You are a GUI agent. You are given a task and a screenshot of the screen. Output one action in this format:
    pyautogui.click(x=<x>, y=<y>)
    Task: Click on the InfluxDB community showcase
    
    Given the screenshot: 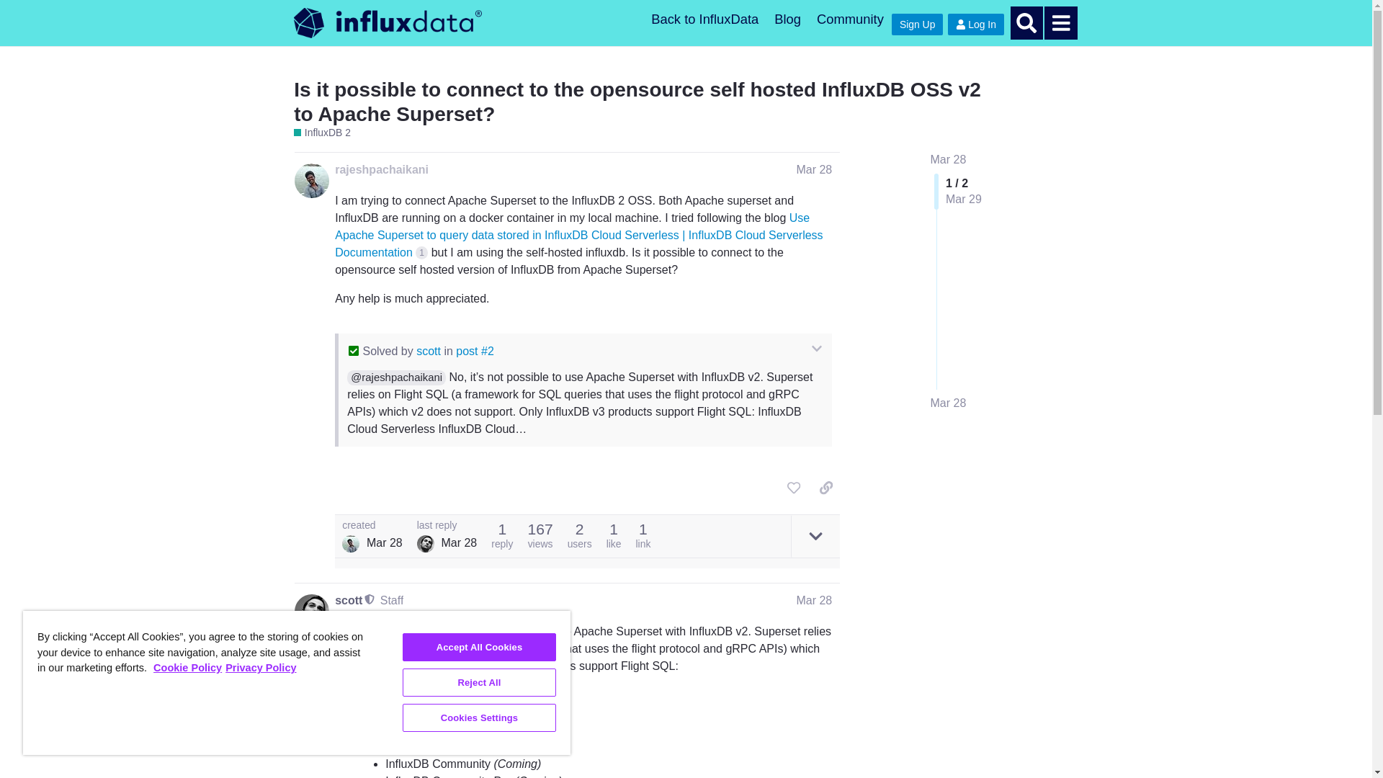 What is the action you would take?
    pyautogui.click(x=850, y=19)
    